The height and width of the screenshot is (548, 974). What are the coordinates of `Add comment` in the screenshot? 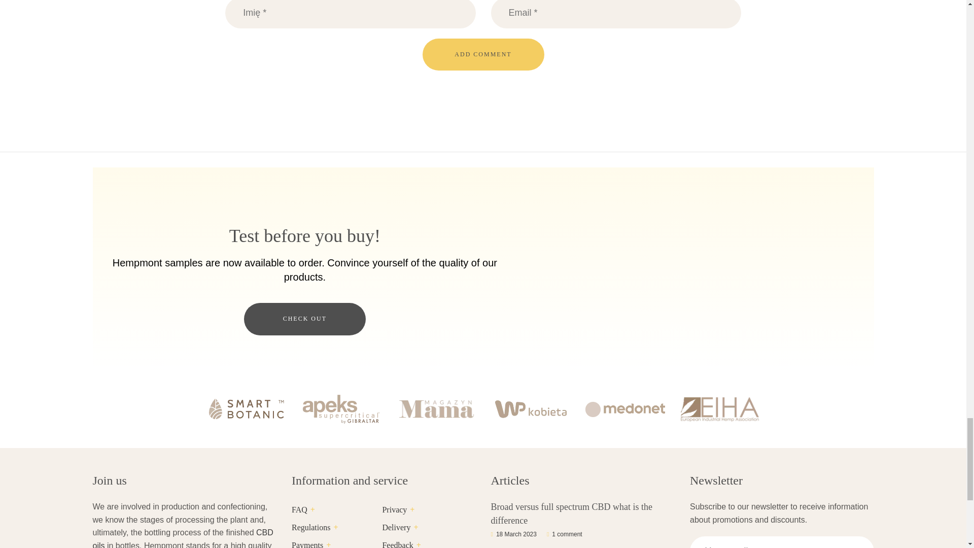 It's located at (482, 54).